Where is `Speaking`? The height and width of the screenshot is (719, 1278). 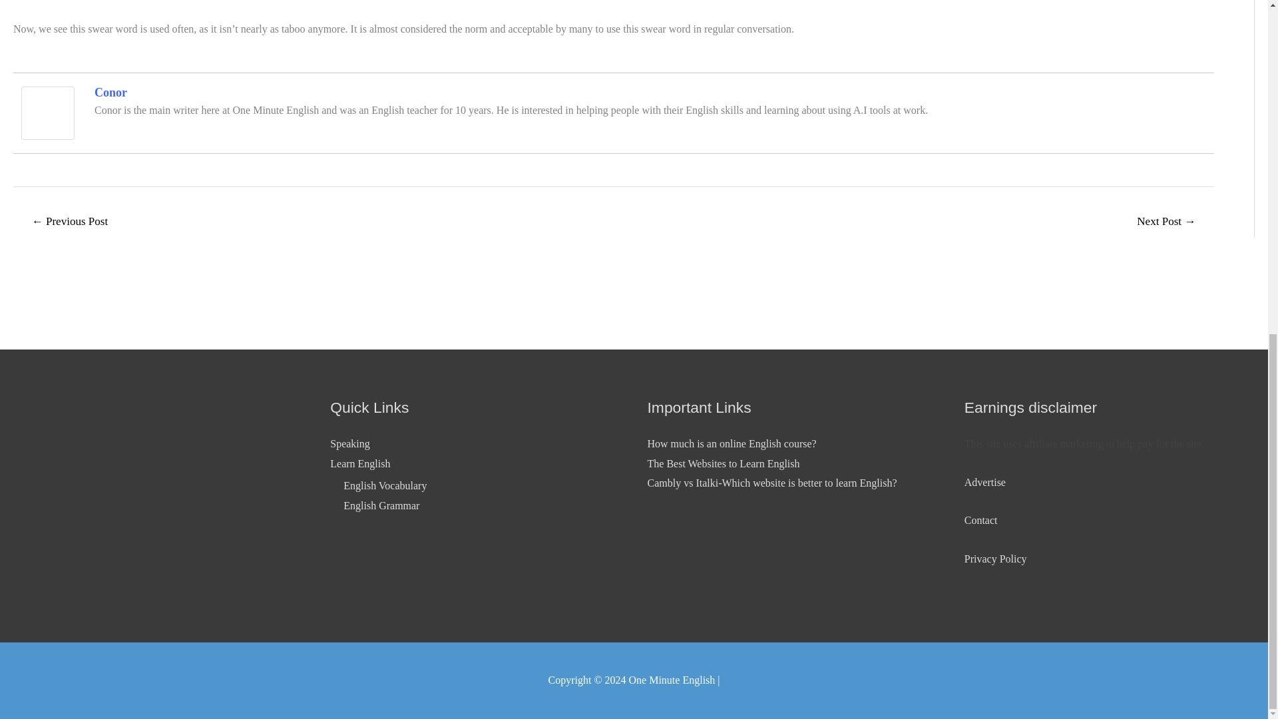
Speaking is located at coordinates (350, 443).